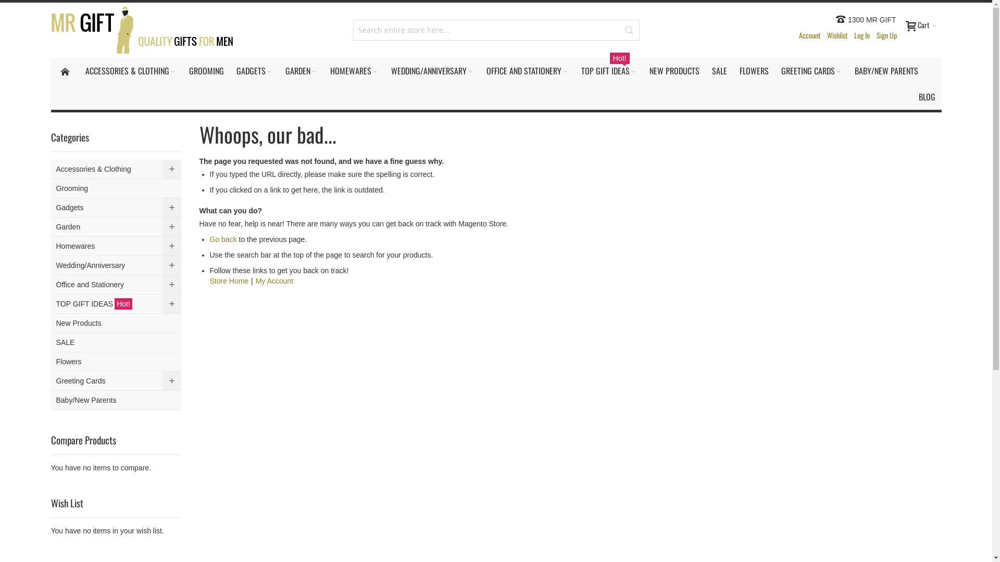  What do you see at coordinates (117, 247) in the screenshot?
I see `Homewares` at bounding box center [117, 247].